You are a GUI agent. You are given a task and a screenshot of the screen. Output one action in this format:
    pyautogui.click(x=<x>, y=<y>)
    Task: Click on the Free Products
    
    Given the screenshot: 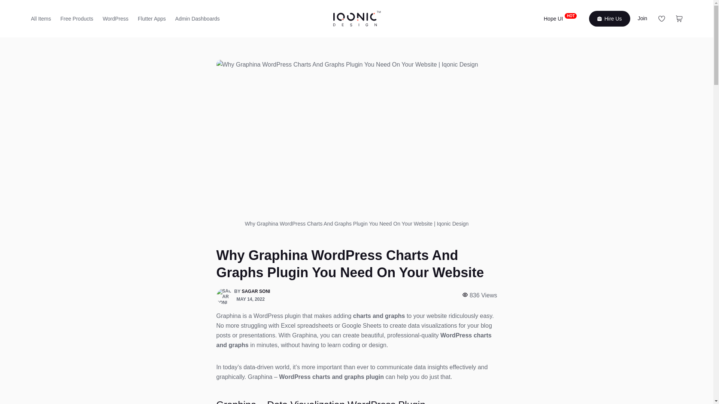 What is the action you would take?
    pyautogui.click(x=559, y=19)
    